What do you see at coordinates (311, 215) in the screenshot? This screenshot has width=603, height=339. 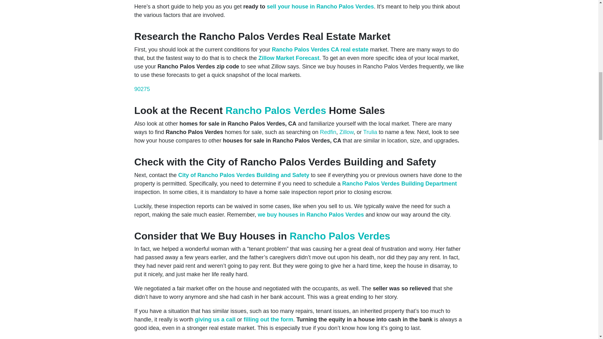 I see `we buy houses in Rancho Palos Verdes` at bounding box center [311, 215].